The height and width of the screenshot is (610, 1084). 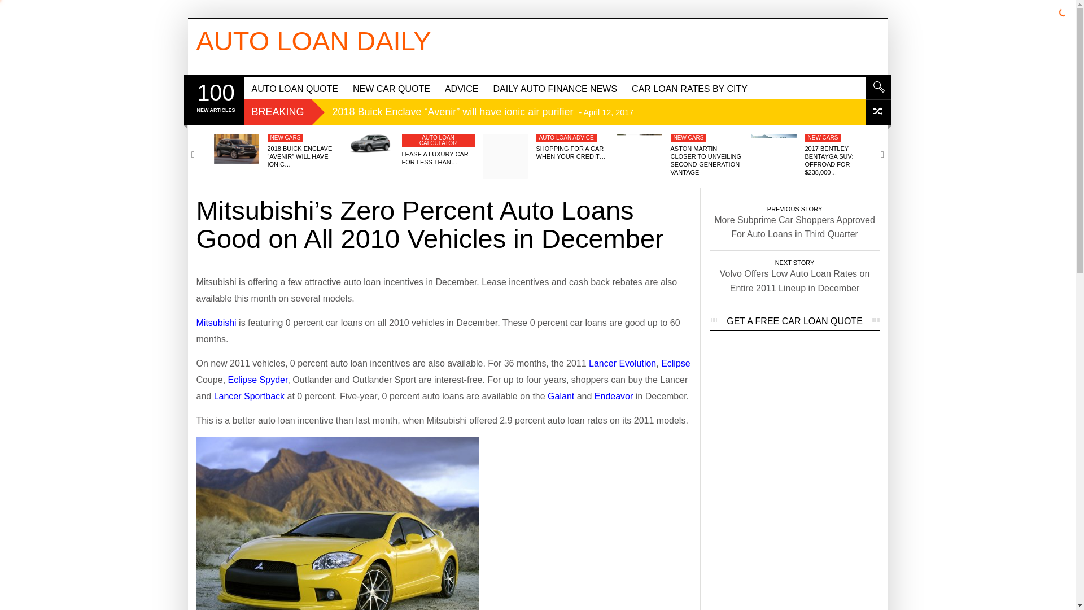 I want to click on Search, so click(x=878, y=87).